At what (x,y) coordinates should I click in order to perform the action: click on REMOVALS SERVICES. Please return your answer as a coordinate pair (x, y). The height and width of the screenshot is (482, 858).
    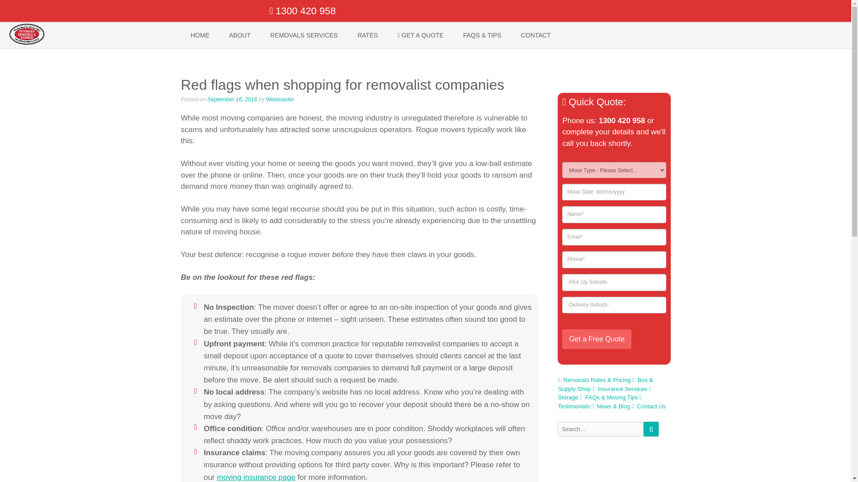
    Looking at the image, I should click on (304, 35).